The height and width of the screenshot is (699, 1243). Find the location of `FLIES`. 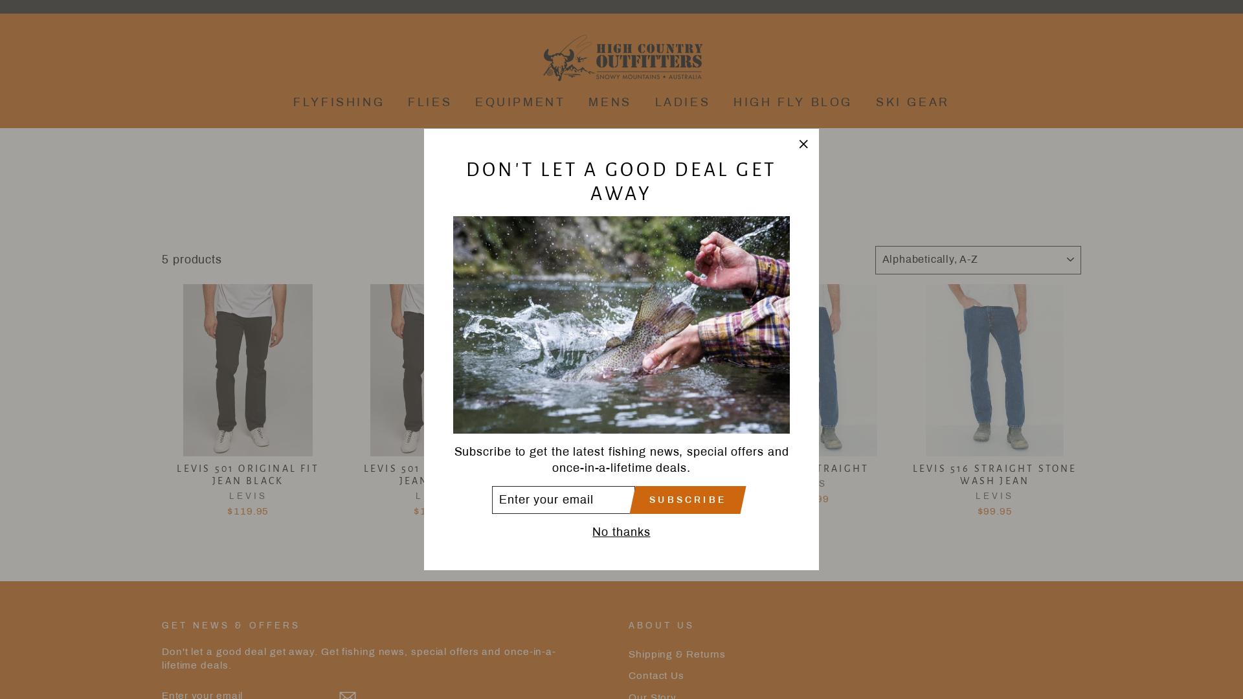

FLIES is located at coordinates (430, 102).